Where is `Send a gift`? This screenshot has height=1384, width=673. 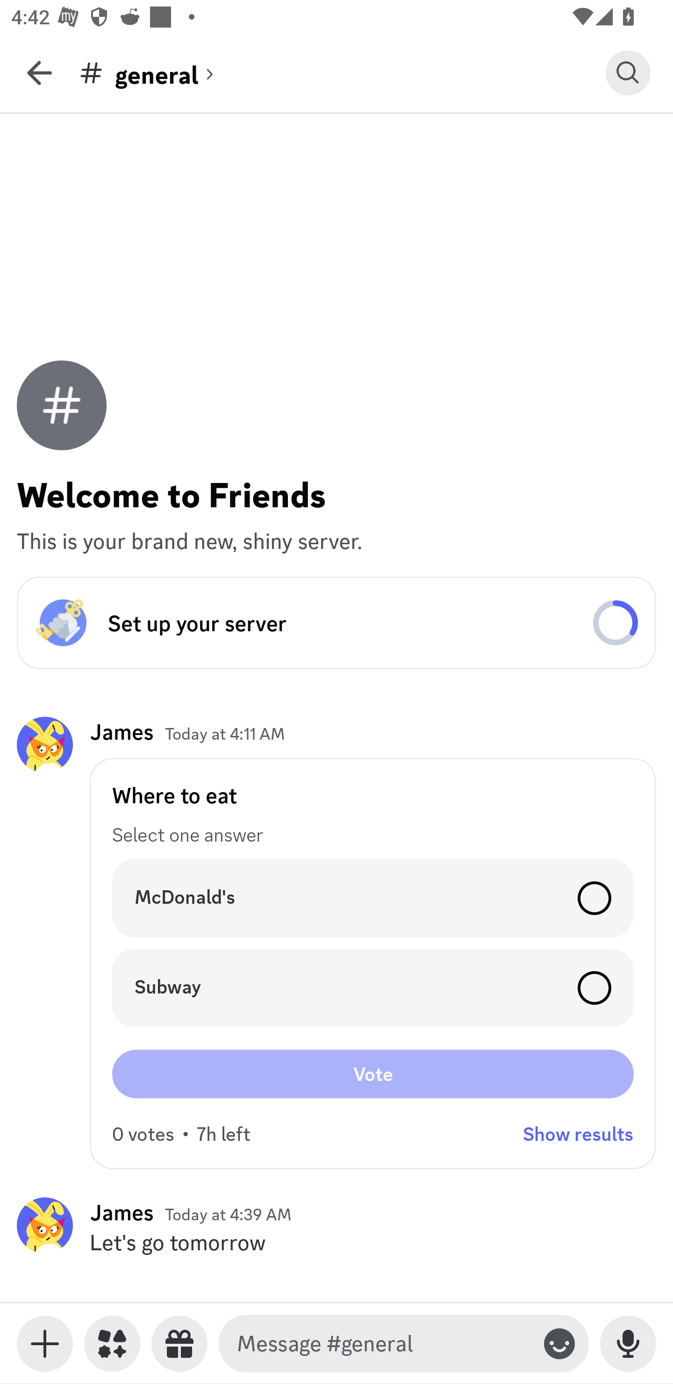
Send a gift is located at coordinates (179, 1344).